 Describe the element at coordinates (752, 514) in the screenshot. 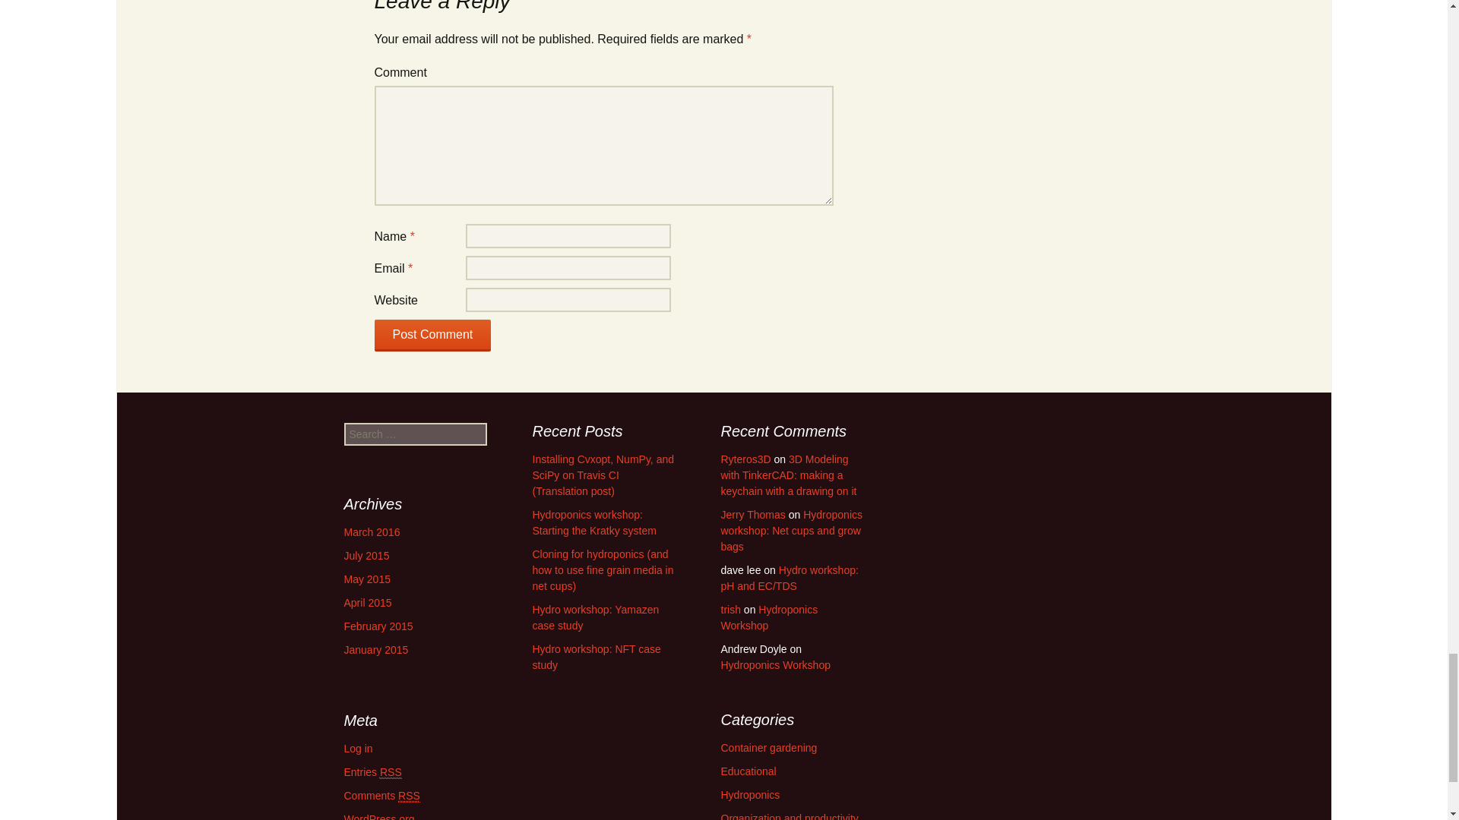

I see `Jerry Thomas` at that location.